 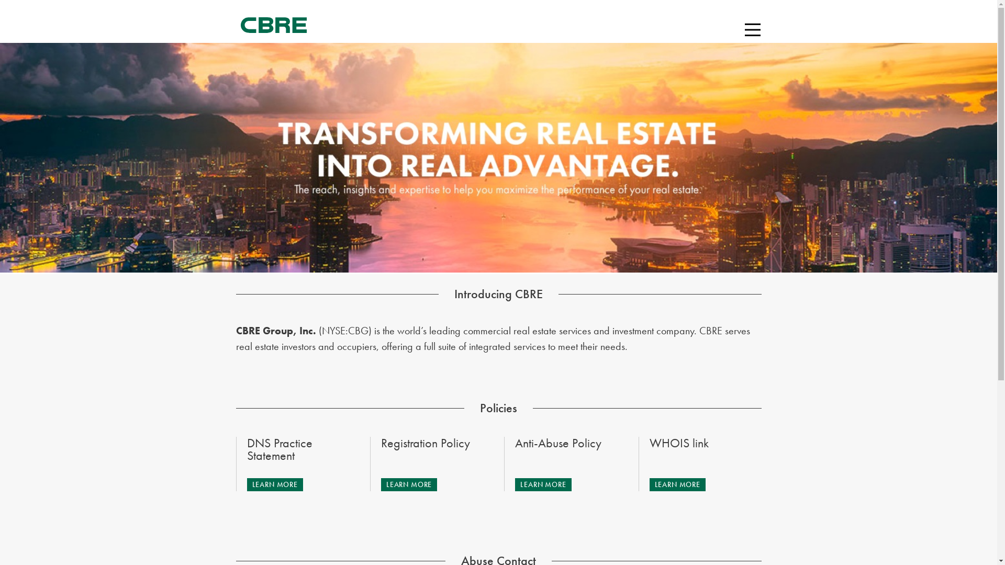 I want to click on LEARN MORE, so click(x=677, y=484).